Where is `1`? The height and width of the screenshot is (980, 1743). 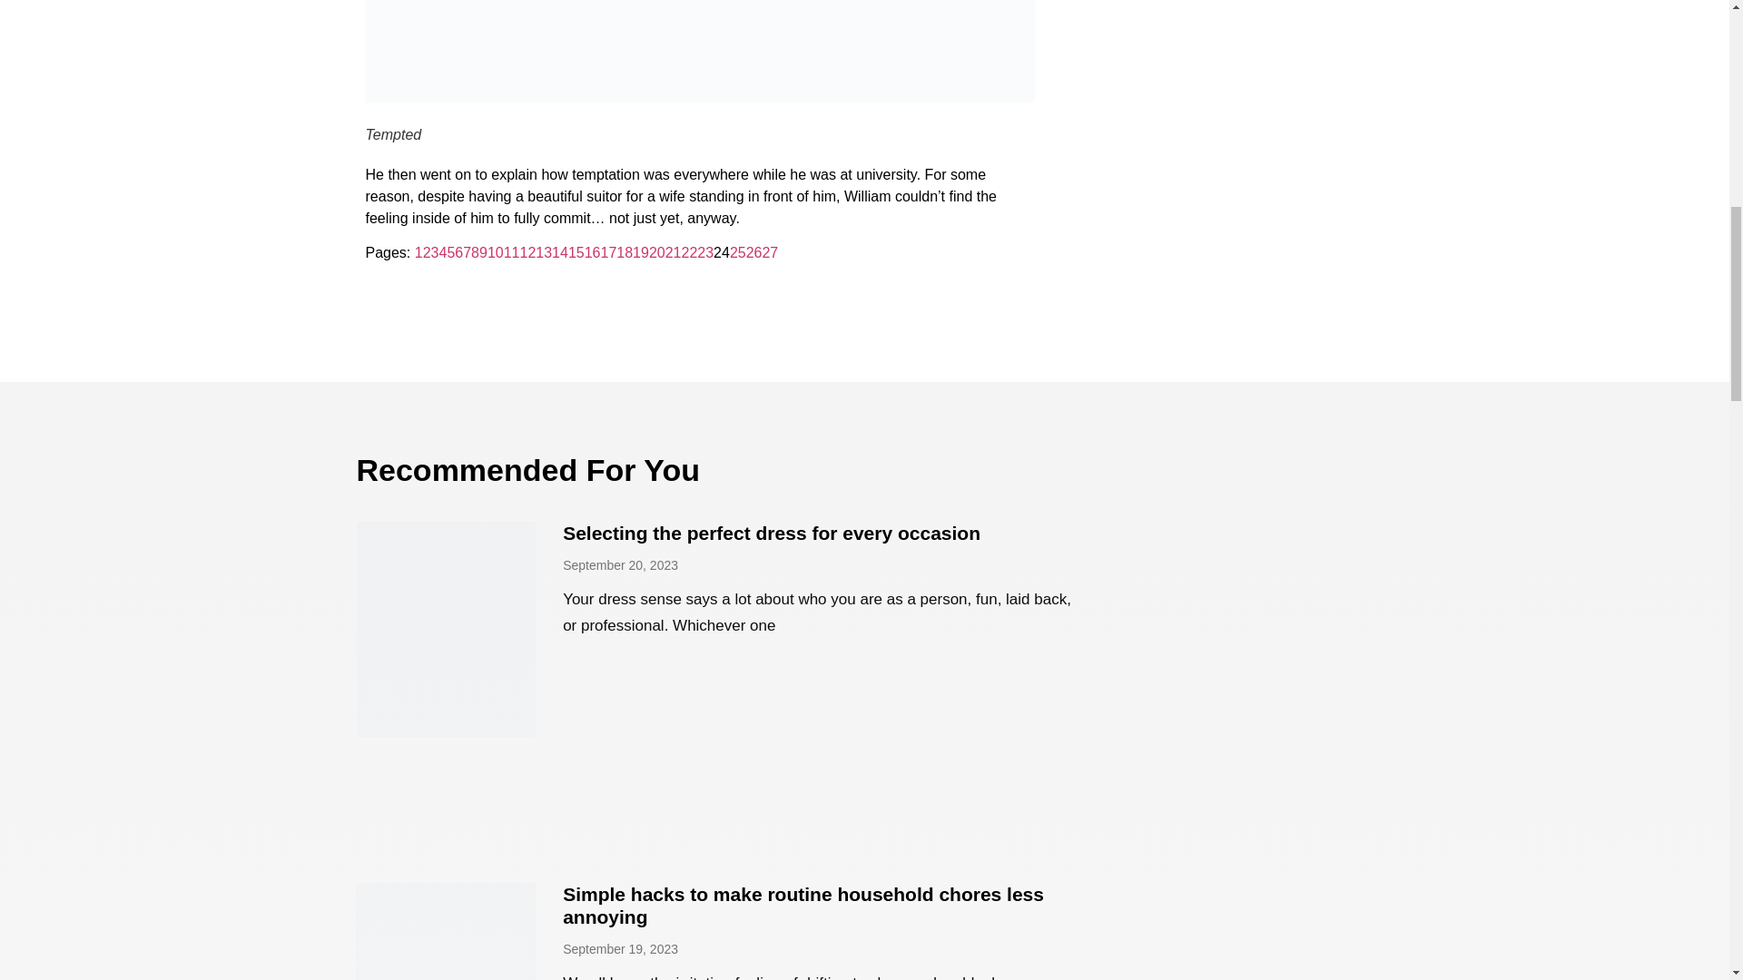 1 is located at coordinates (419, 252).